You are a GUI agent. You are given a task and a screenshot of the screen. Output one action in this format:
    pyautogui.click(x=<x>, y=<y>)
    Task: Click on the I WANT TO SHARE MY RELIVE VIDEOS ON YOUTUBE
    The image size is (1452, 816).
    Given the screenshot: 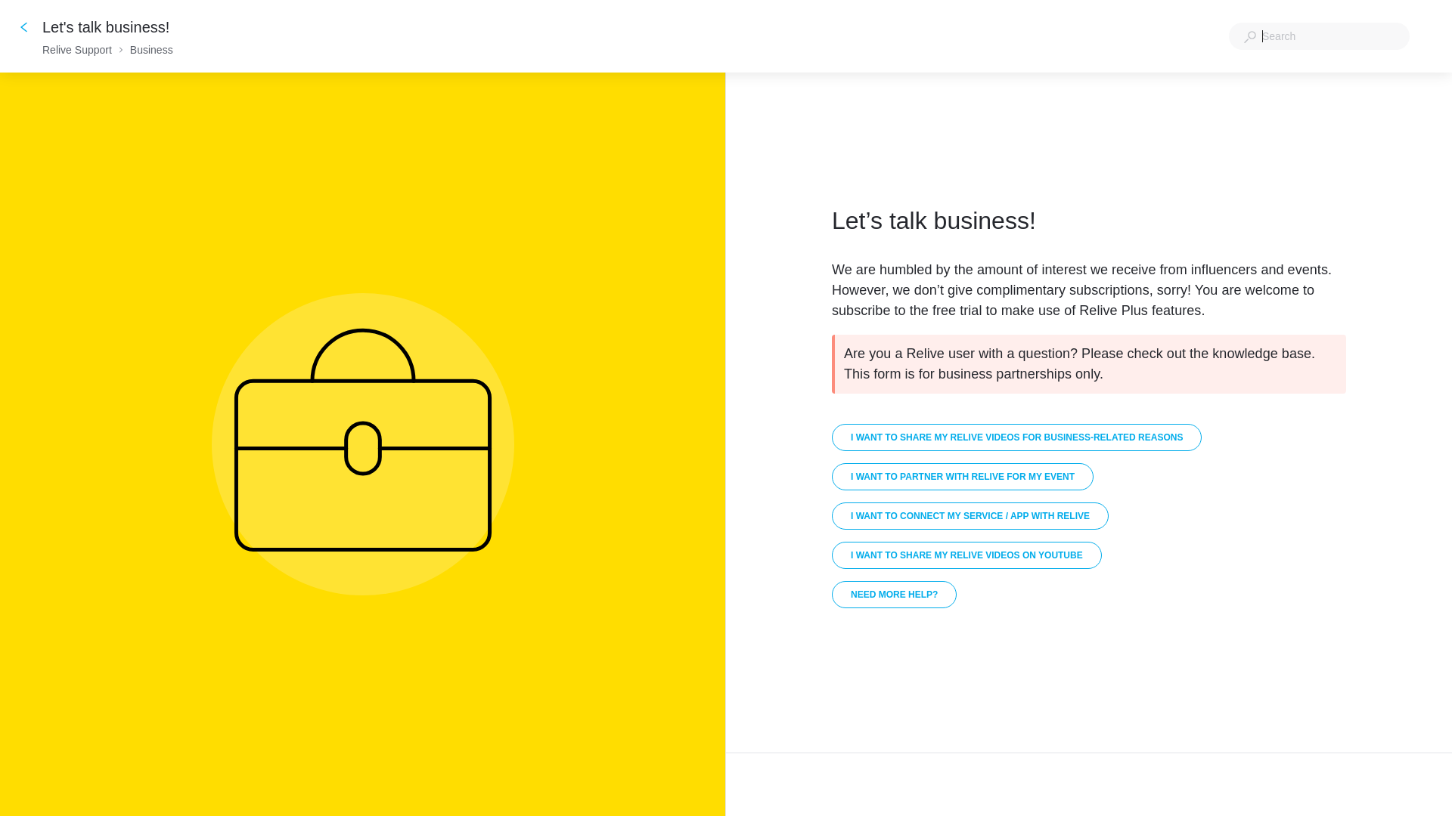 What is the action you would take?
    pyautogui.click(x=966, y=555)
    